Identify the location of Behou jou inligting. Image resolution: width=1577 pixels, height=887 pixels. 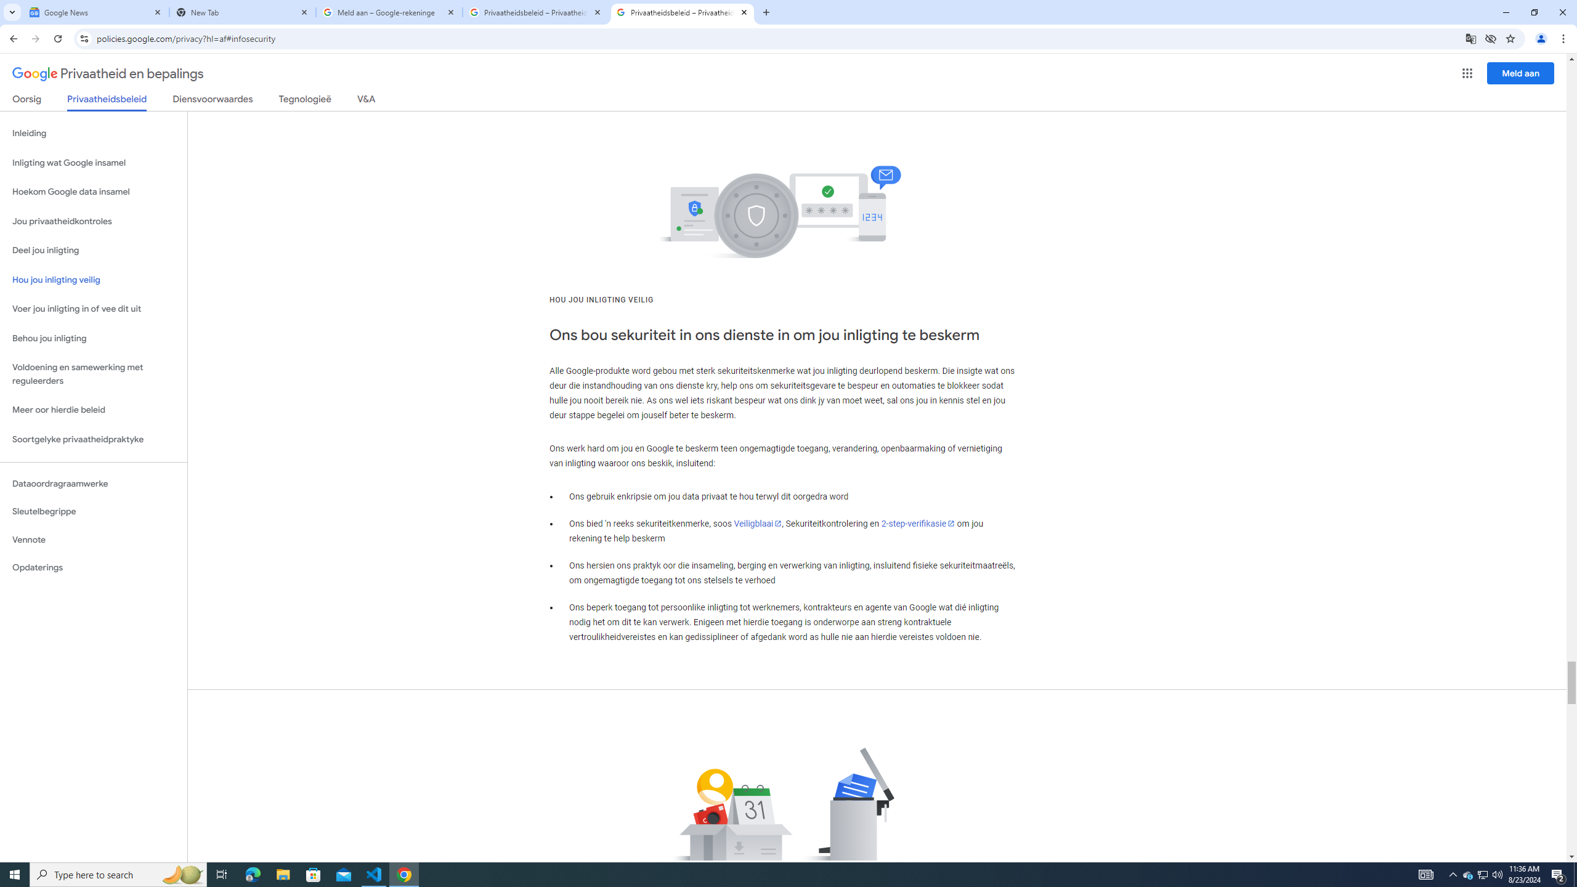
(94, 339).